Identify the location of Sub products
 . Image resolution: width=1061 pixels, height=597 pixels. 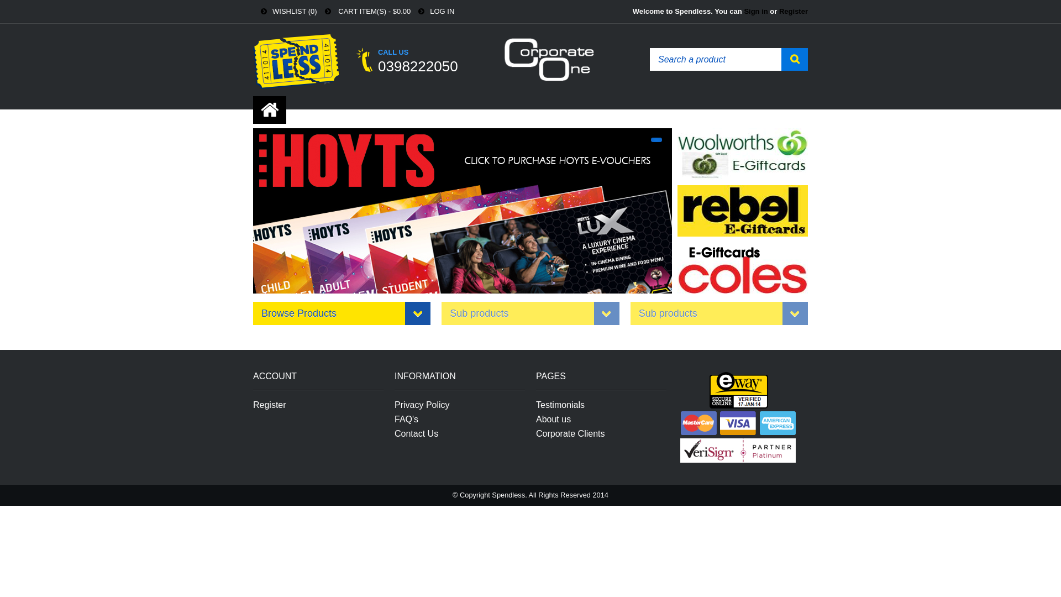
(530, 313).